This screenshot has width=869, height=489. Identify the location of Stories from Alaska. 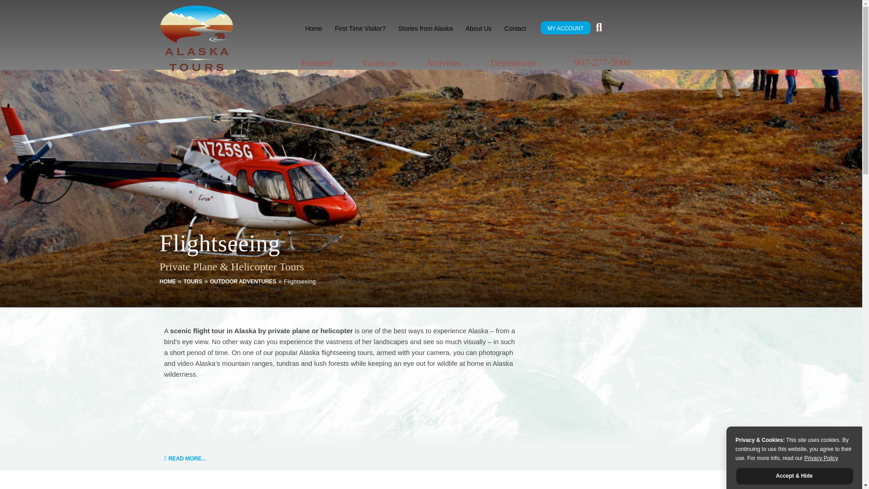
(425, 28).